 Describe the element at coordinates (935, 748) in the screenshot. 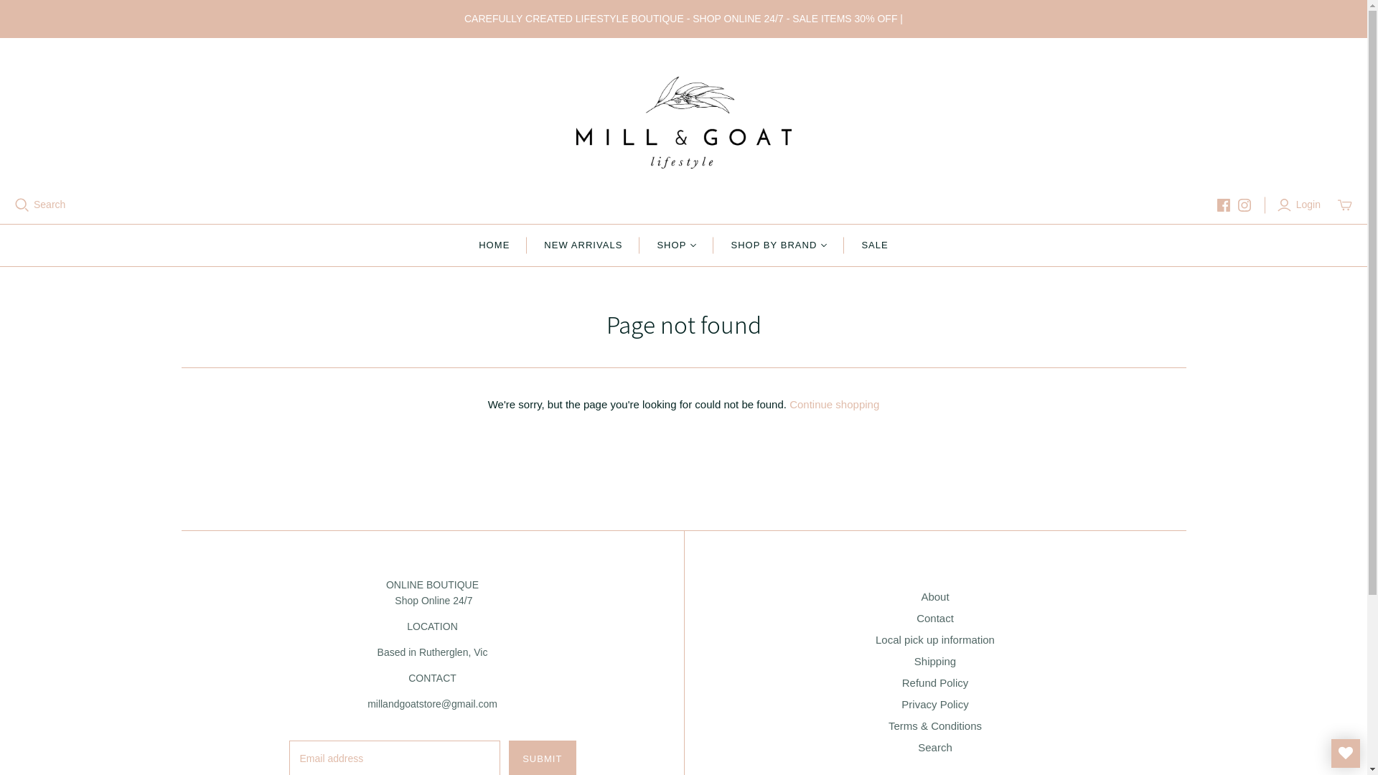

I see `Search` at that location.